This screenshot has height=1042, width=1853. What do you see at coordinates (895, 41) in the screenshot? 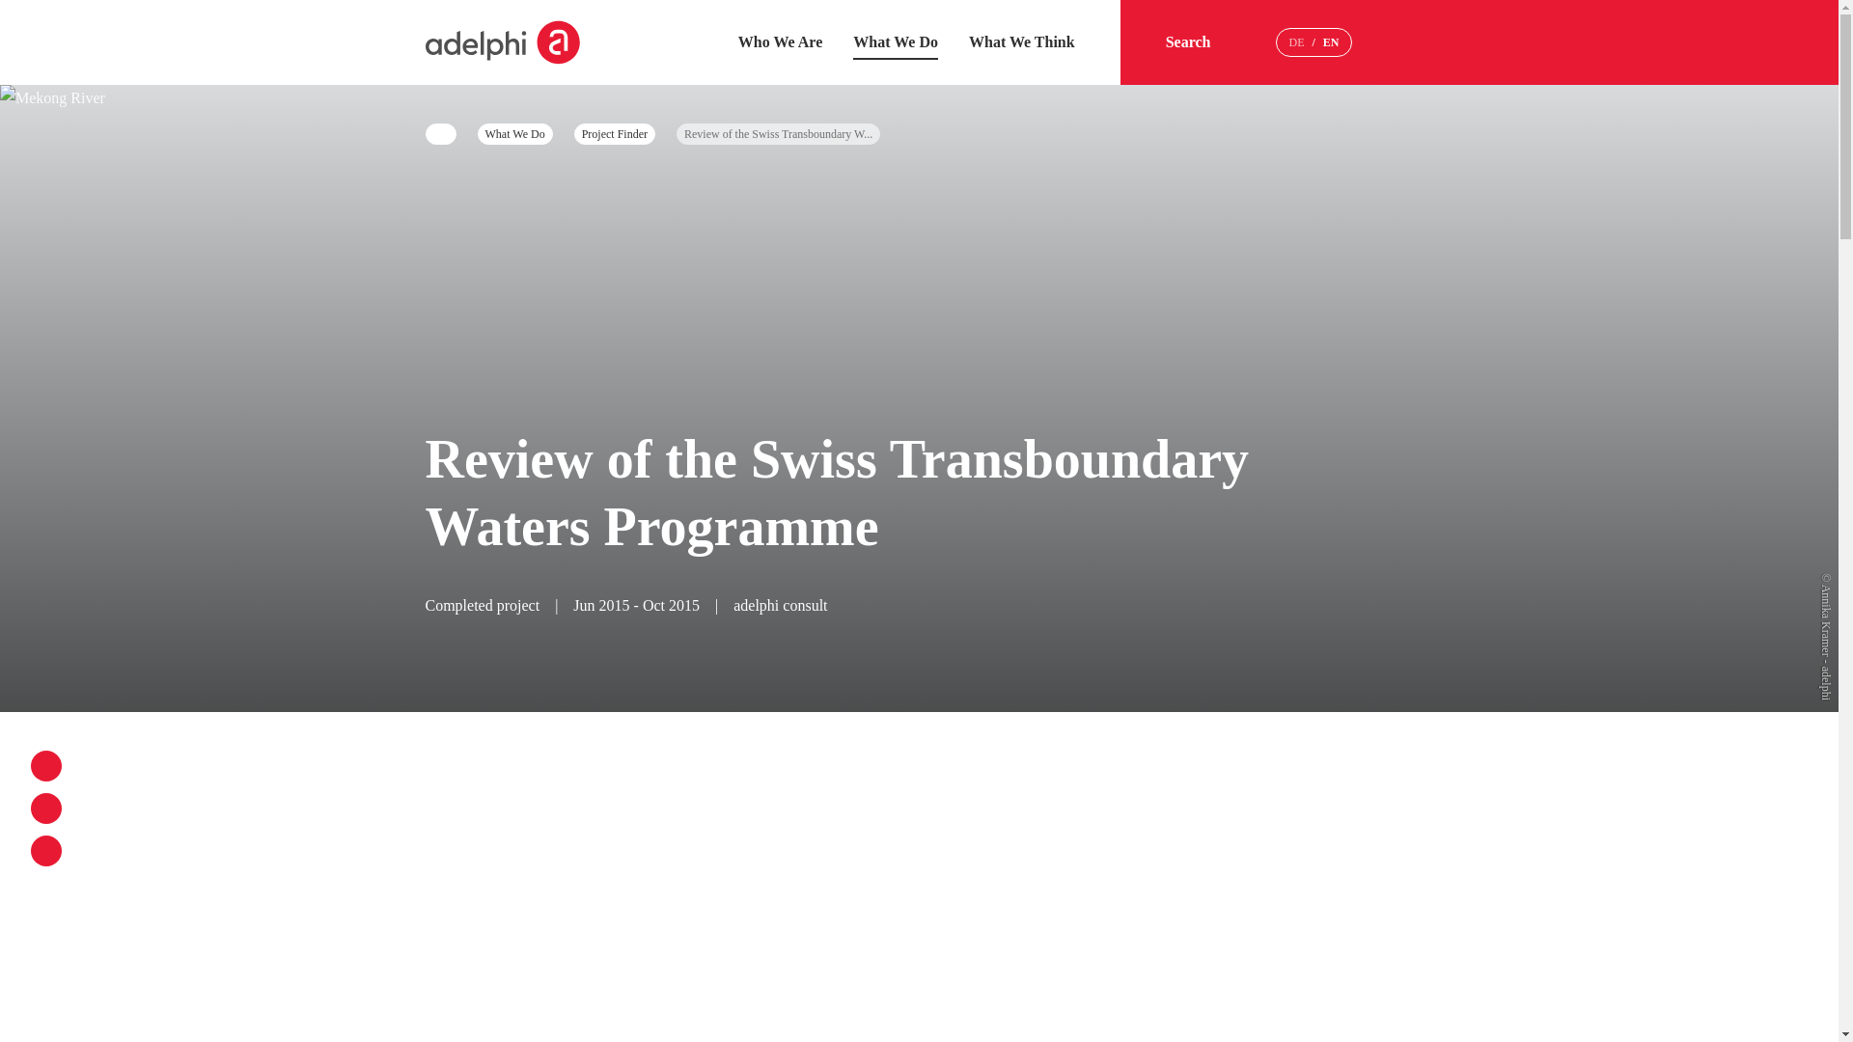
I see `What We Do` at bounding box center [895, 41].